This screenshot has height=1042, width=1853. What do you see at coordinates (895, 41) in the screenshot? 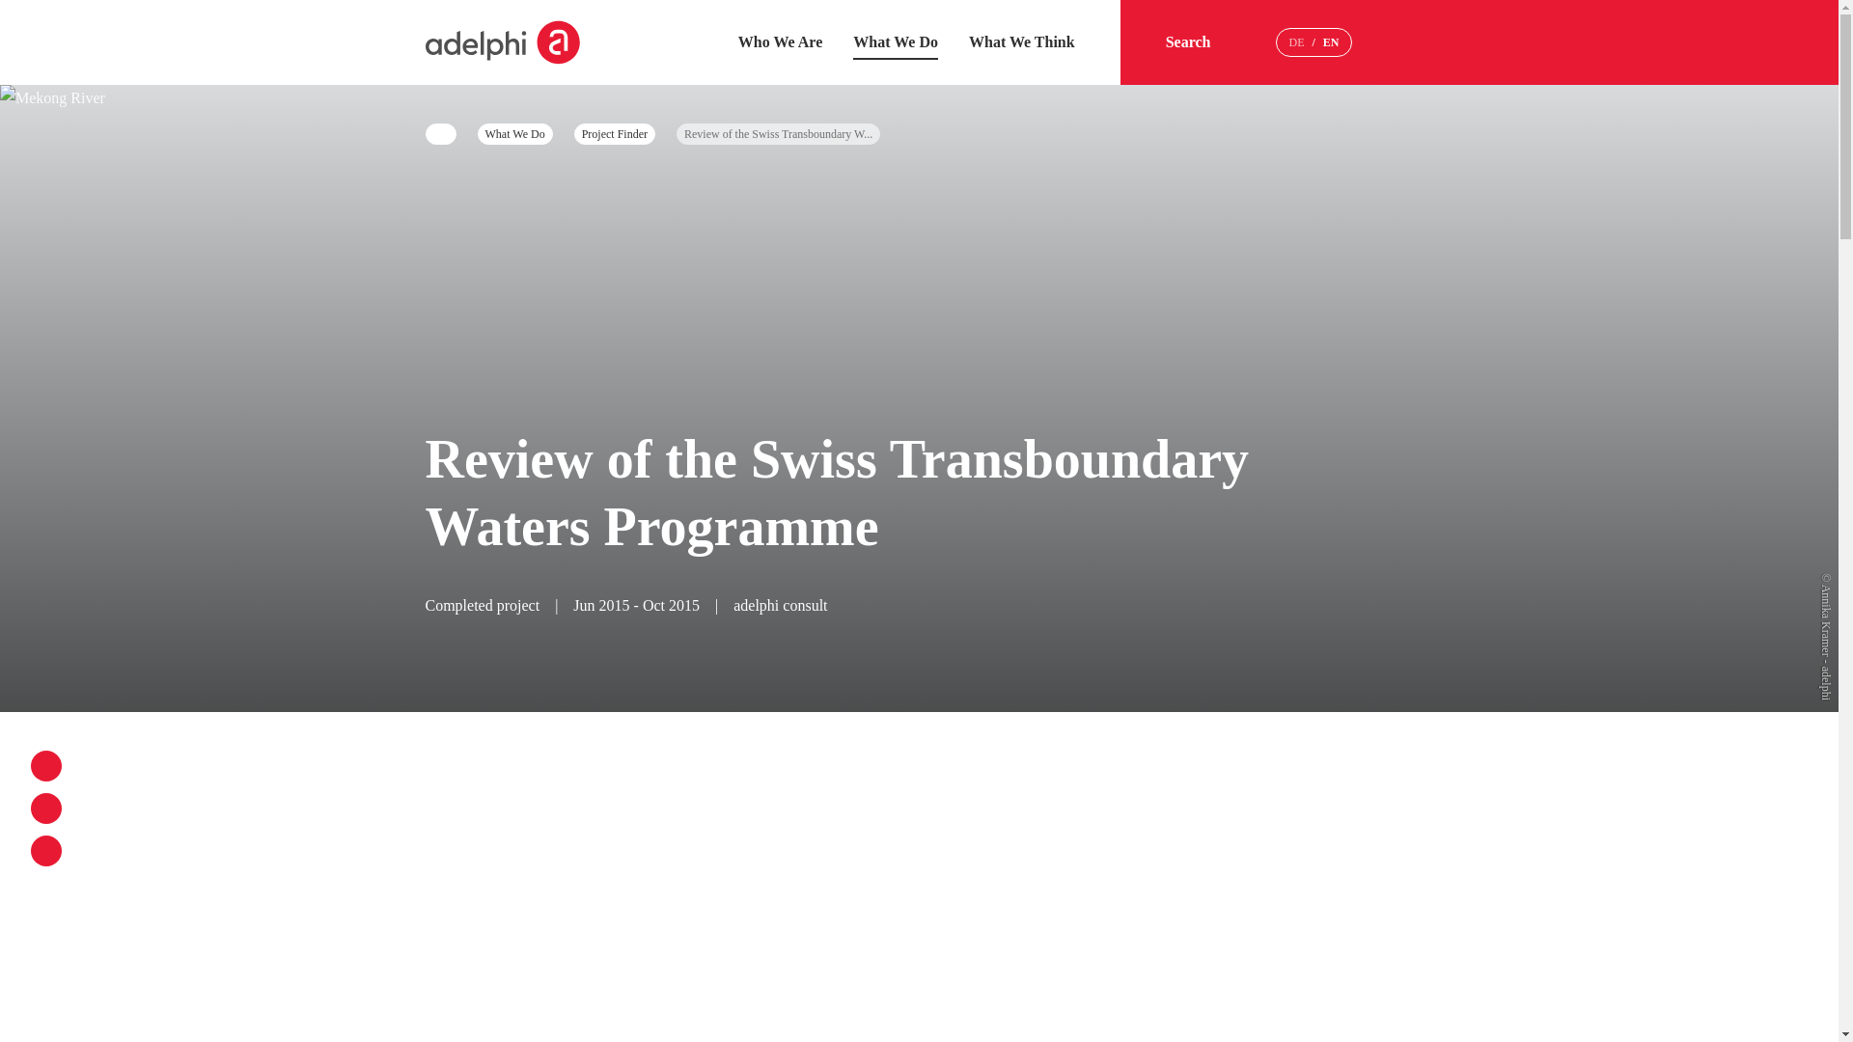
I see `What We Do` at bounding box center [895, 41].